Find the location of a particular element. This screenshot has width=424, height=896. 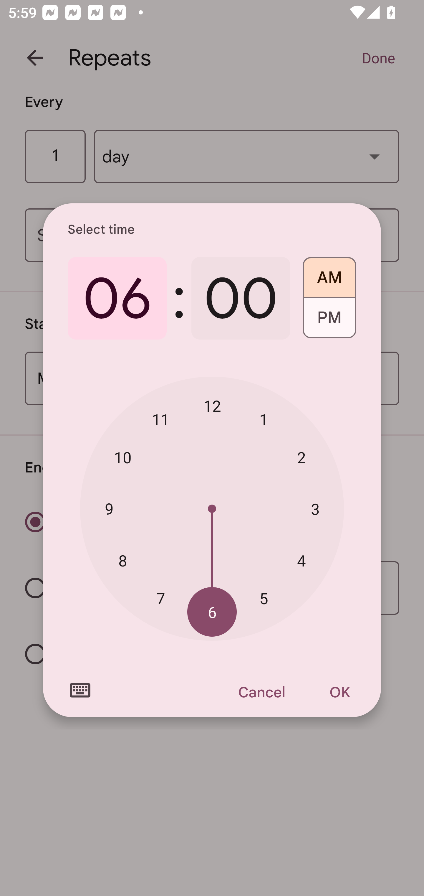

4 4 o'clock is located at coordinates (302, 560).